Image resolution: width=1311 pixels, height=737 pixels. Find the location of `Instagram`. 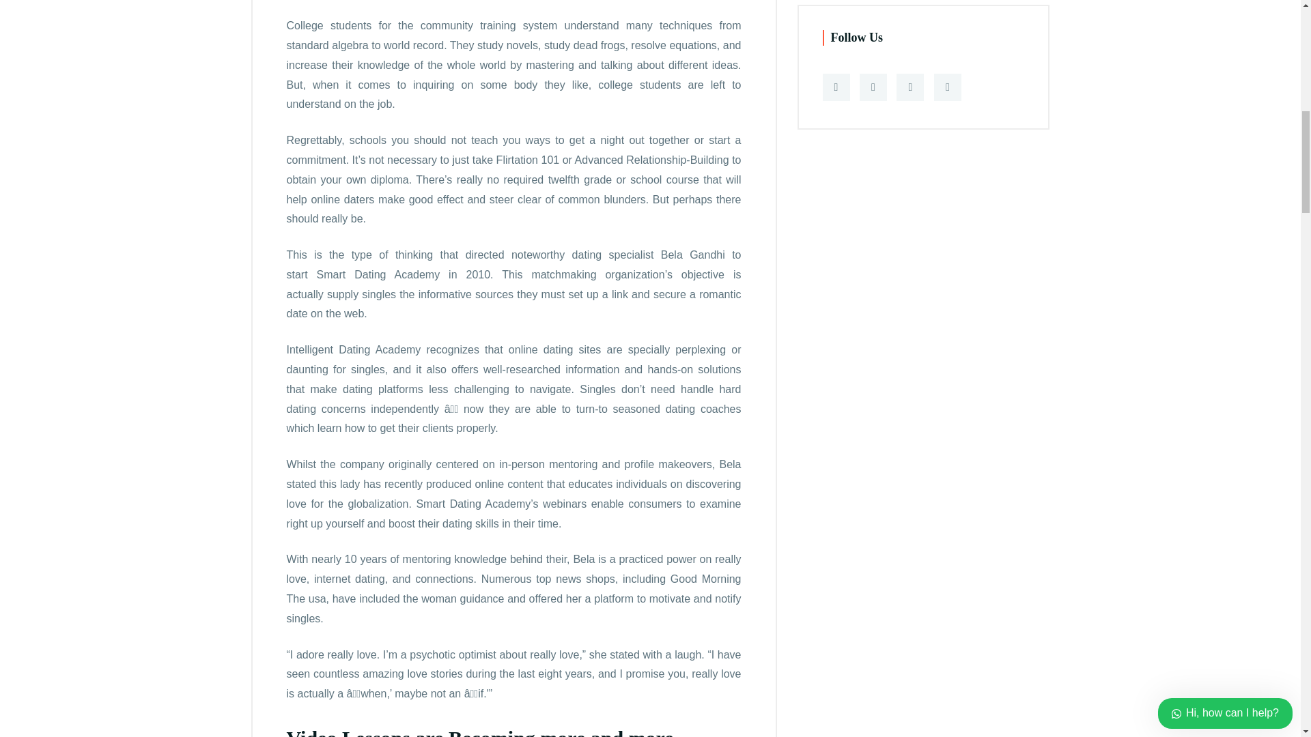

Instagram is located at coordinates (947, 87).